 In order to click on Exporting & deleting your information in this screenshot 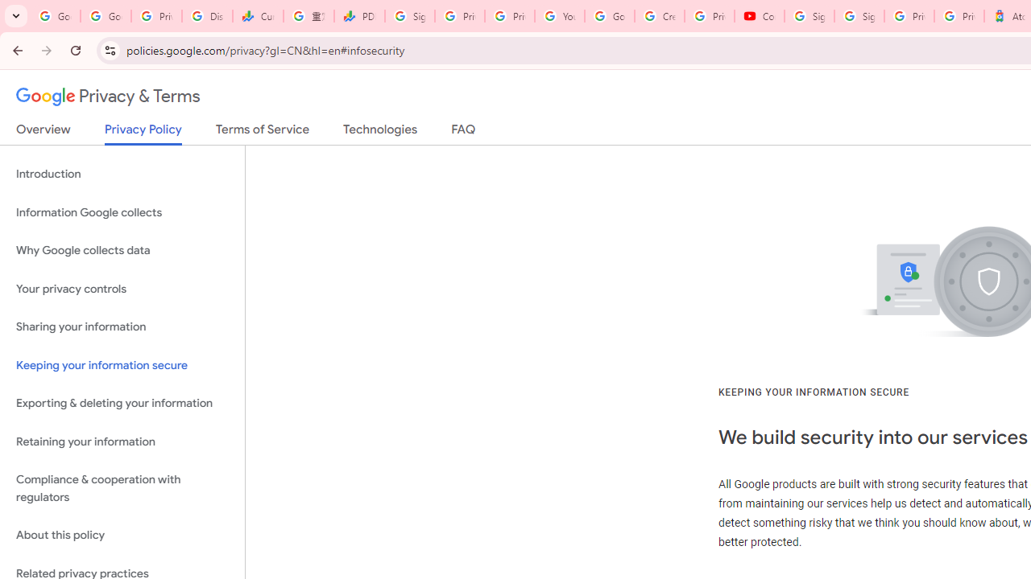, I will do `click(122, 404)`.